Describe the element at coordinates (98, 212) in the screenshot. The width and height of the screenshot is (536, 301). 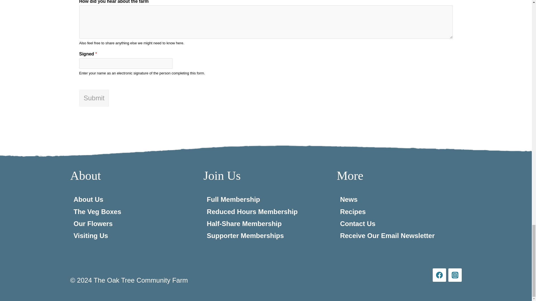
I see `The Veg Boxes` at that location.